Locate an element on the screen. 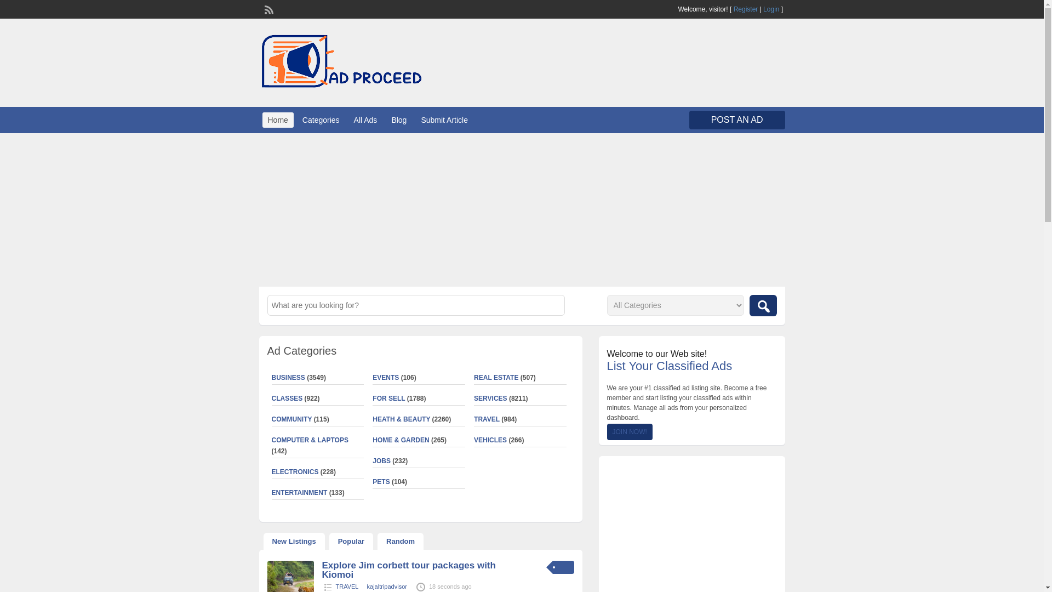 Image resolution: width=1052 pixels, height=592 pixels. Blog is located at coordinates (399, 120).